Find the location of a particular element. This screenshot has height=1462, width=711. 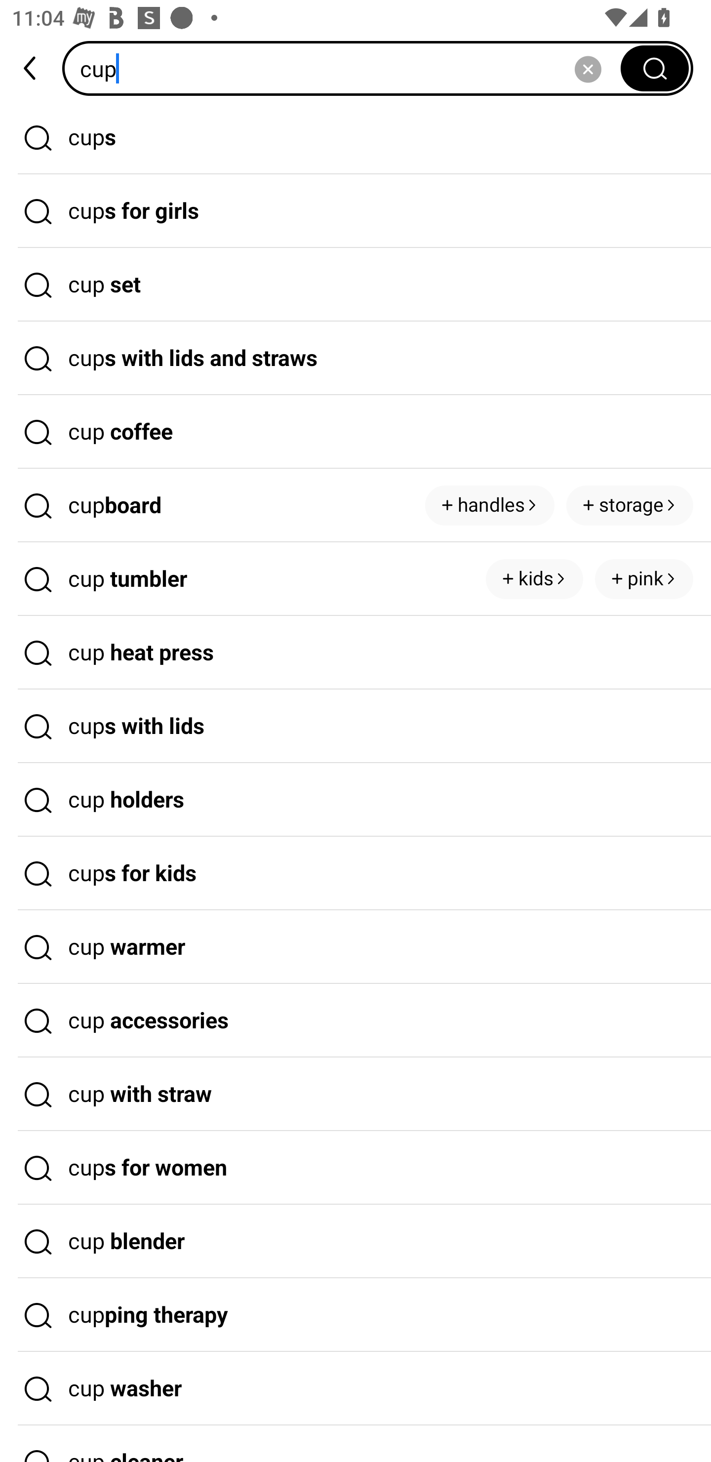

cup blender is located at coordinates (355, 1241).